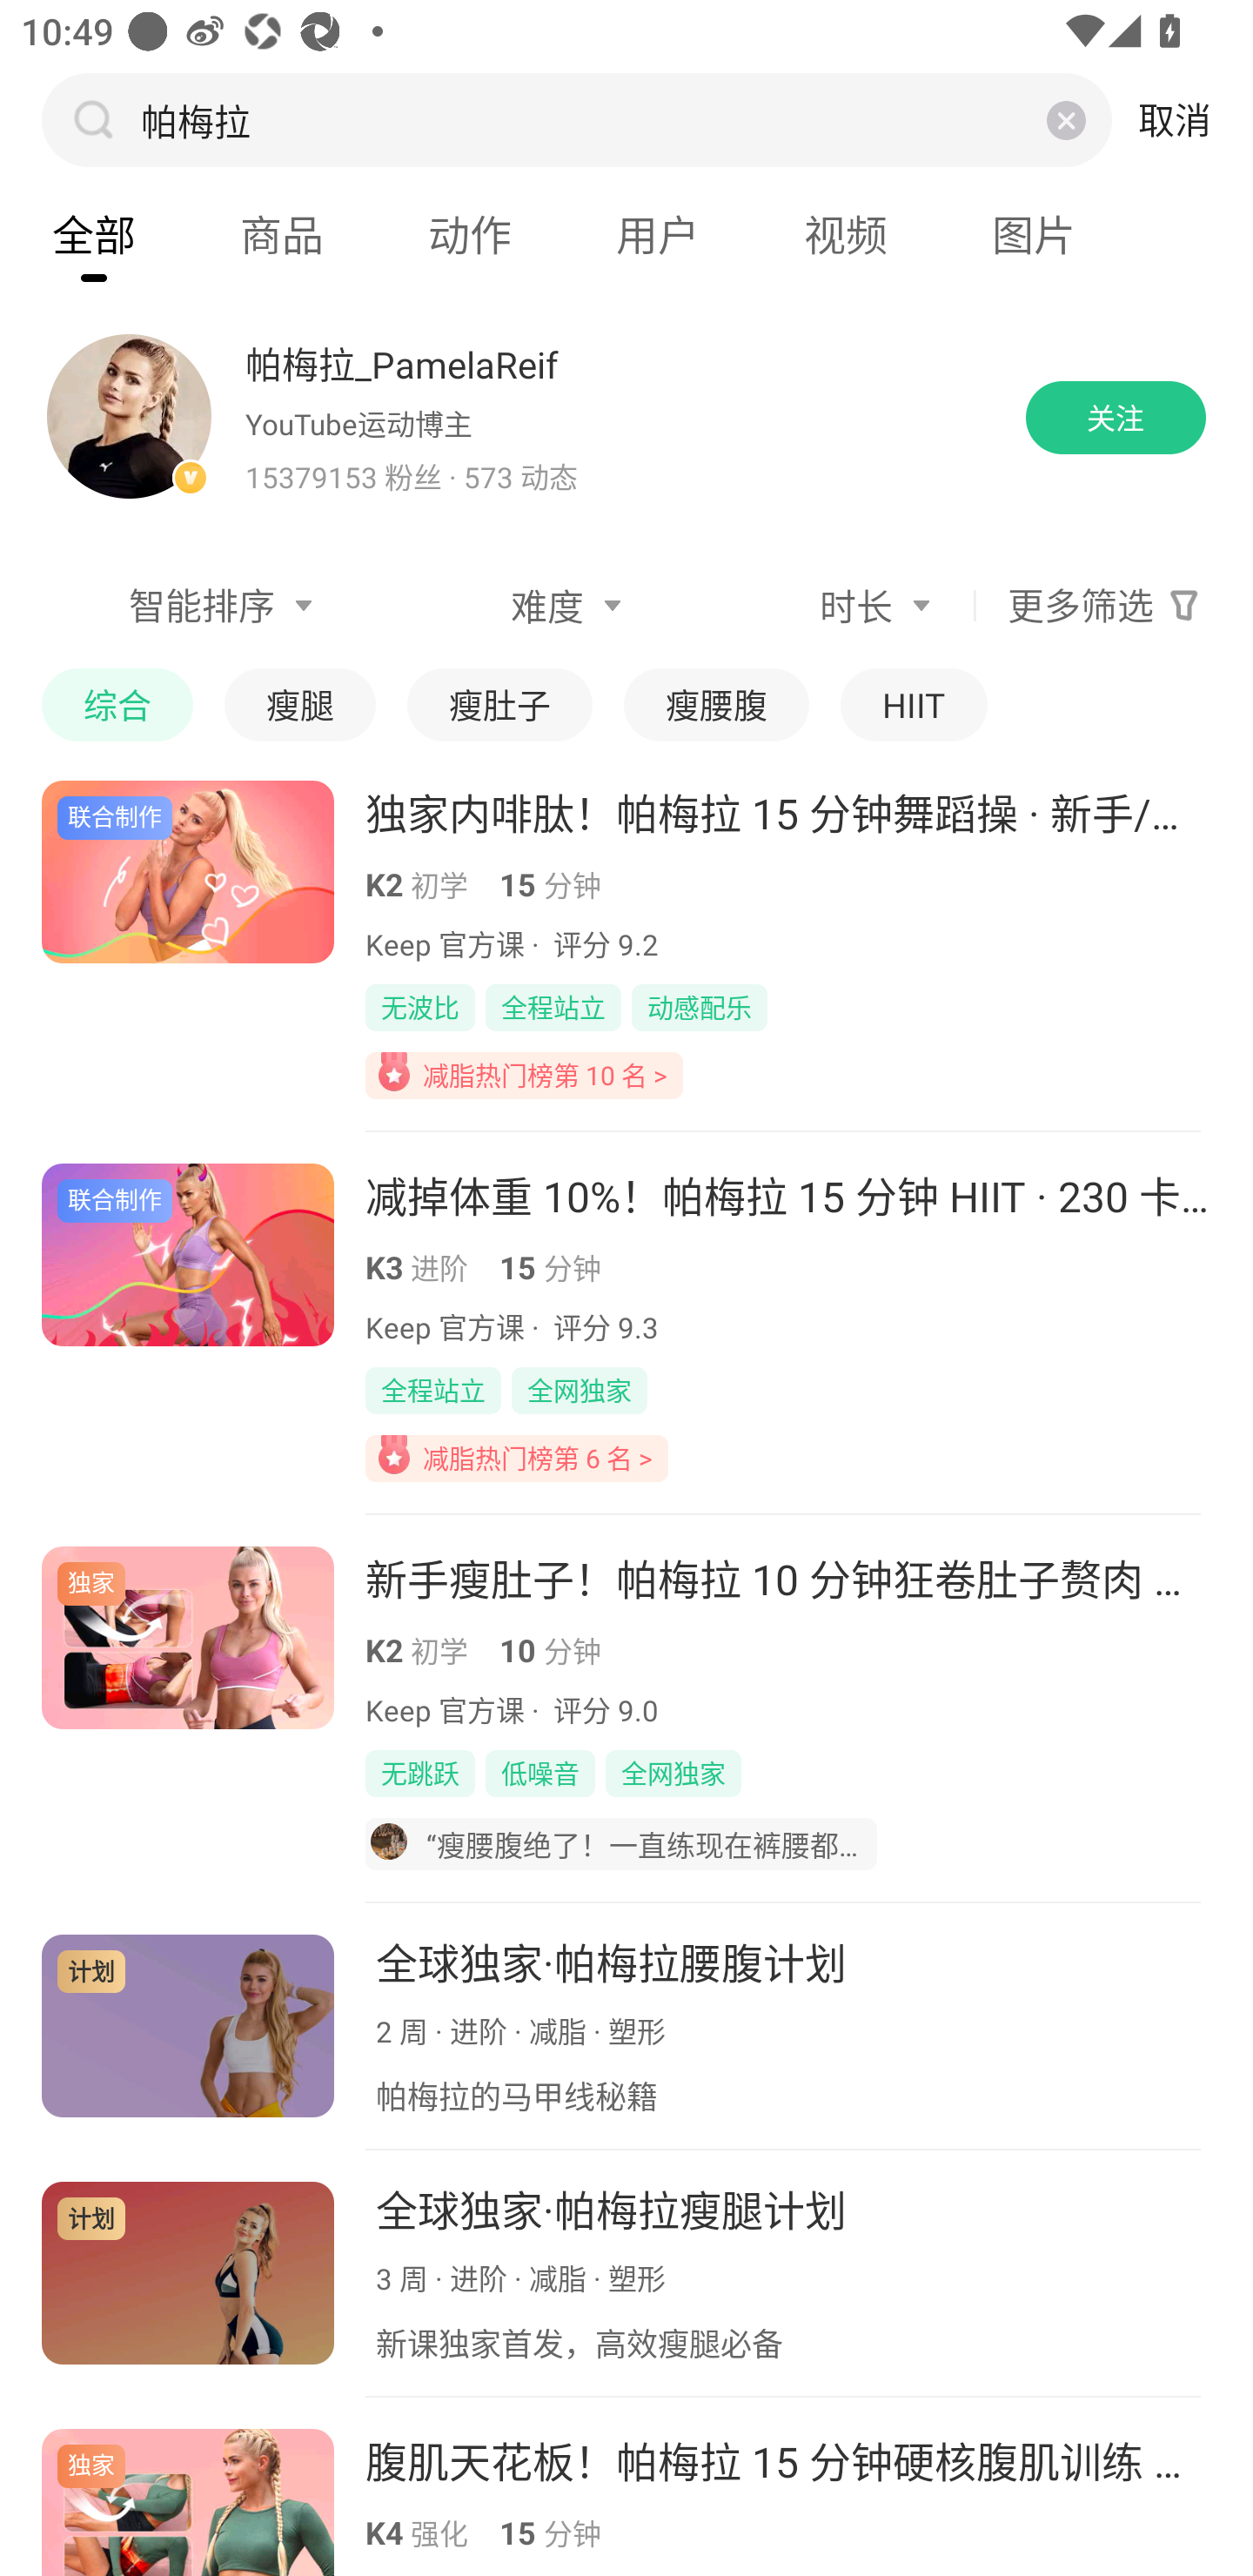 Image resolution: width=1253 pixels, height=2576 pixels. I want to click on 综合, so click(117, 704).